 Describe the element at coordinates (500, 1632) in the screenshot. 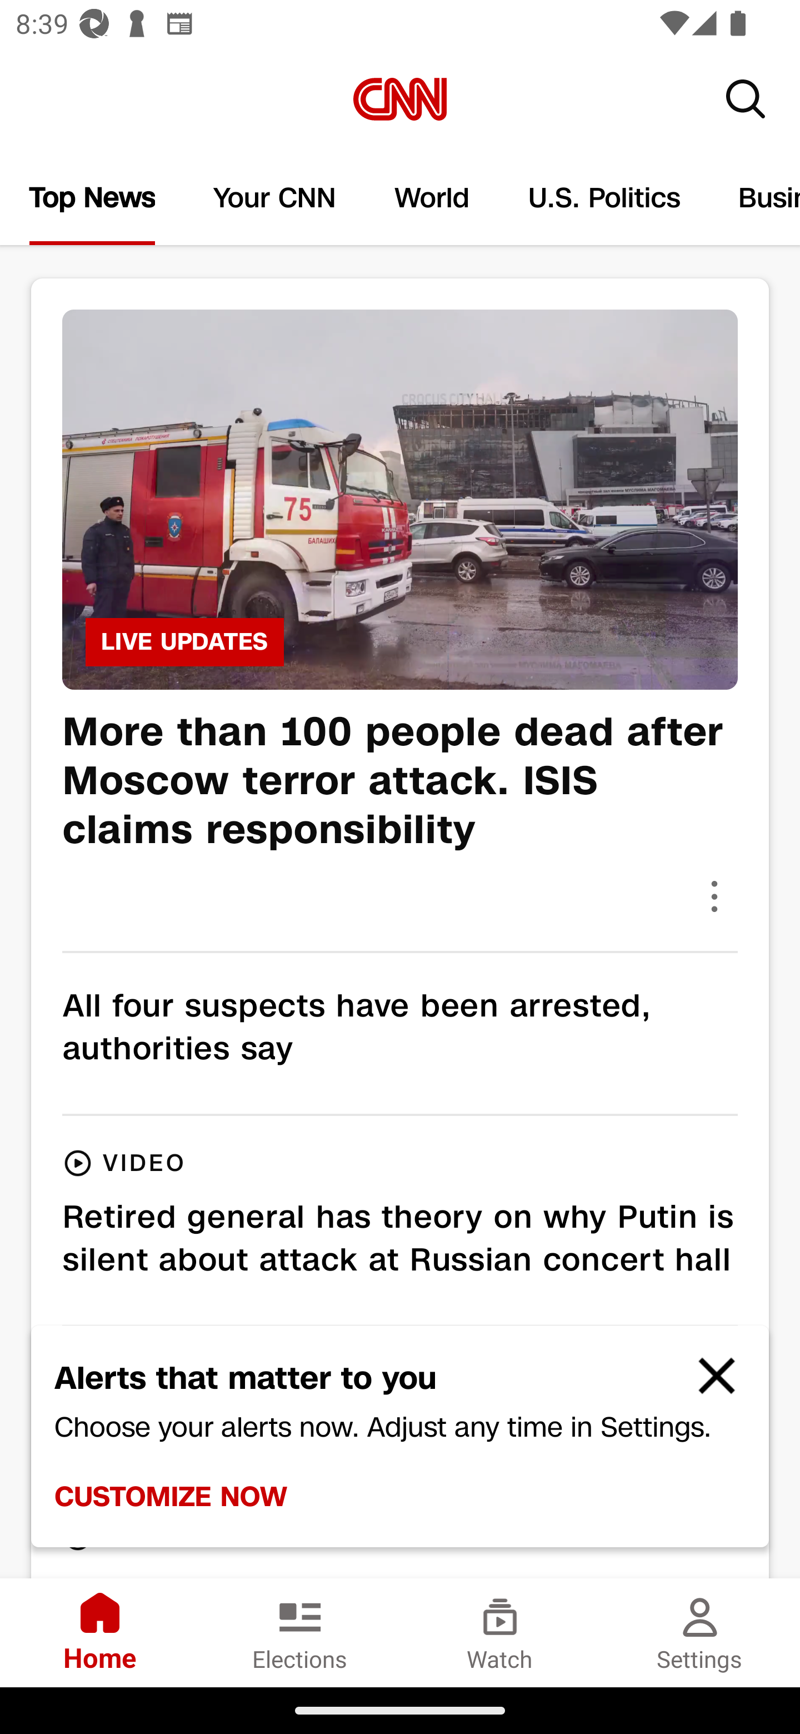

I see `Watch` at that location.